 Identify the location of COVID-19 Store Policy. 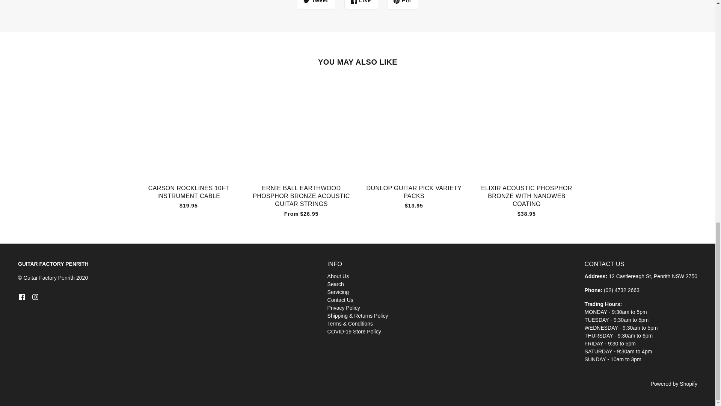
(354, 331).